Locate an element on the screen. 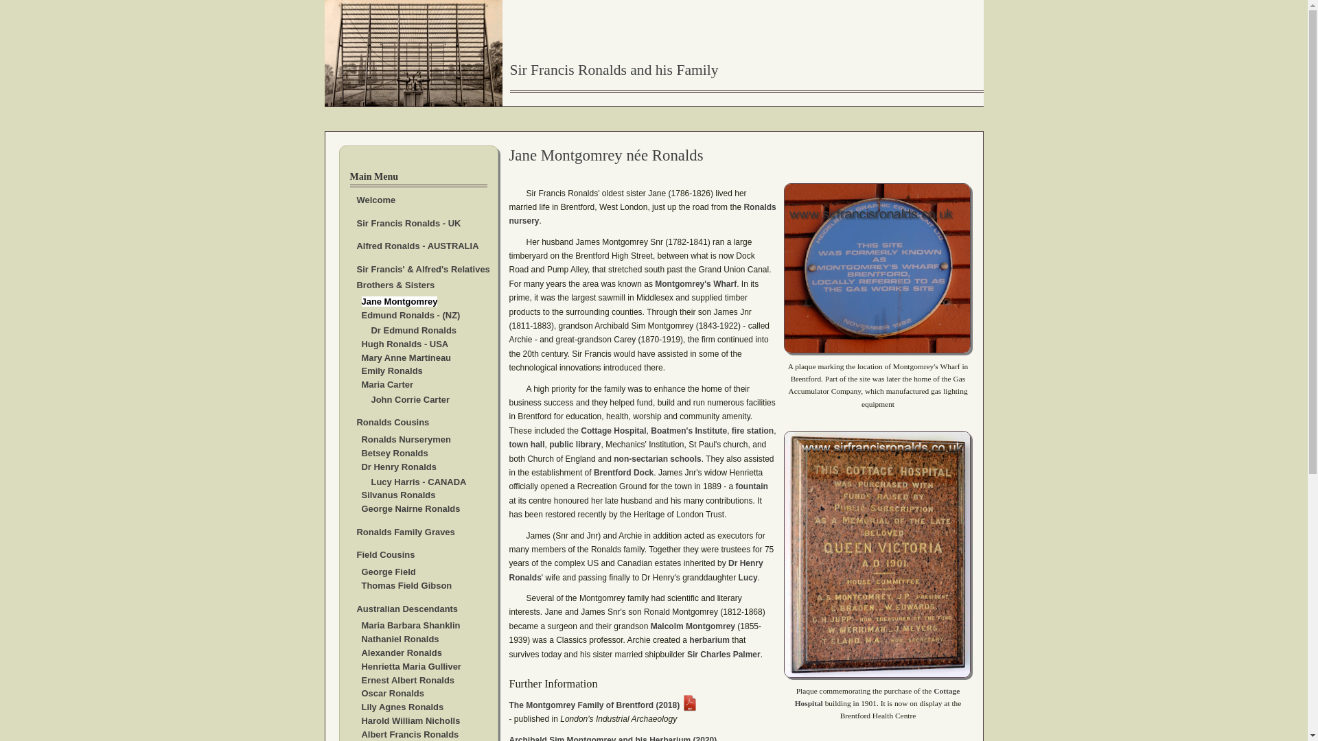 The width and height of the screenshot is (1318, 741). Albert Francis Ronalds is located at coordinates (410, 734).